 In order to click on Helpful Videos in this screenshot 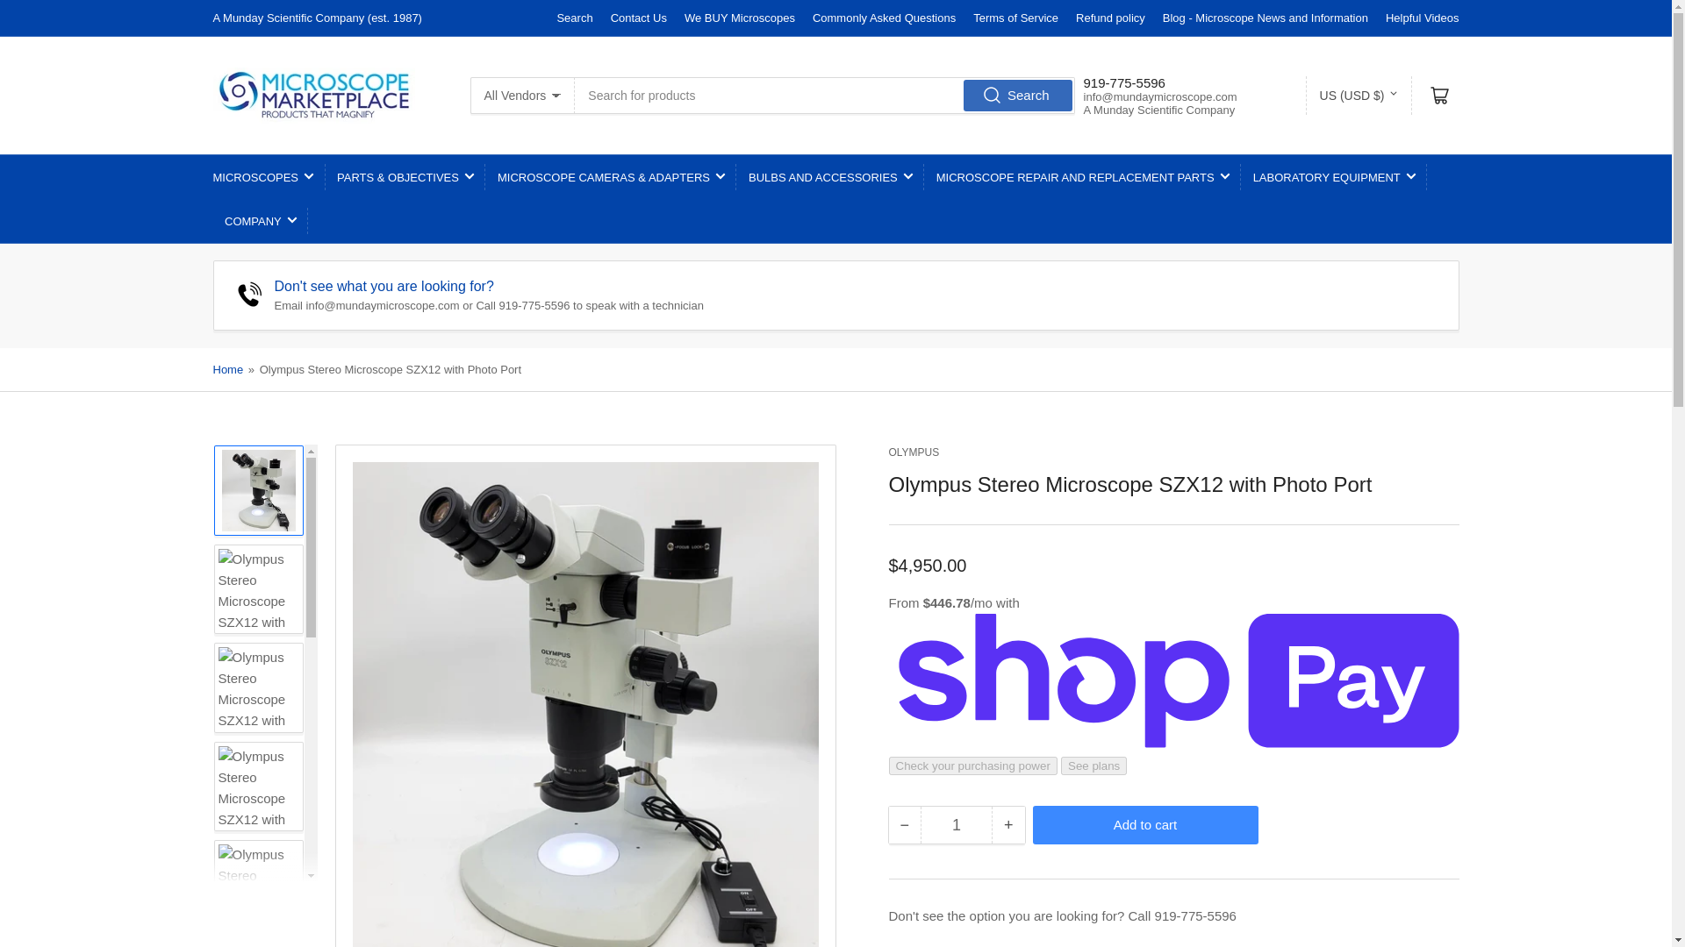, I will do `click(1422, 18)`.